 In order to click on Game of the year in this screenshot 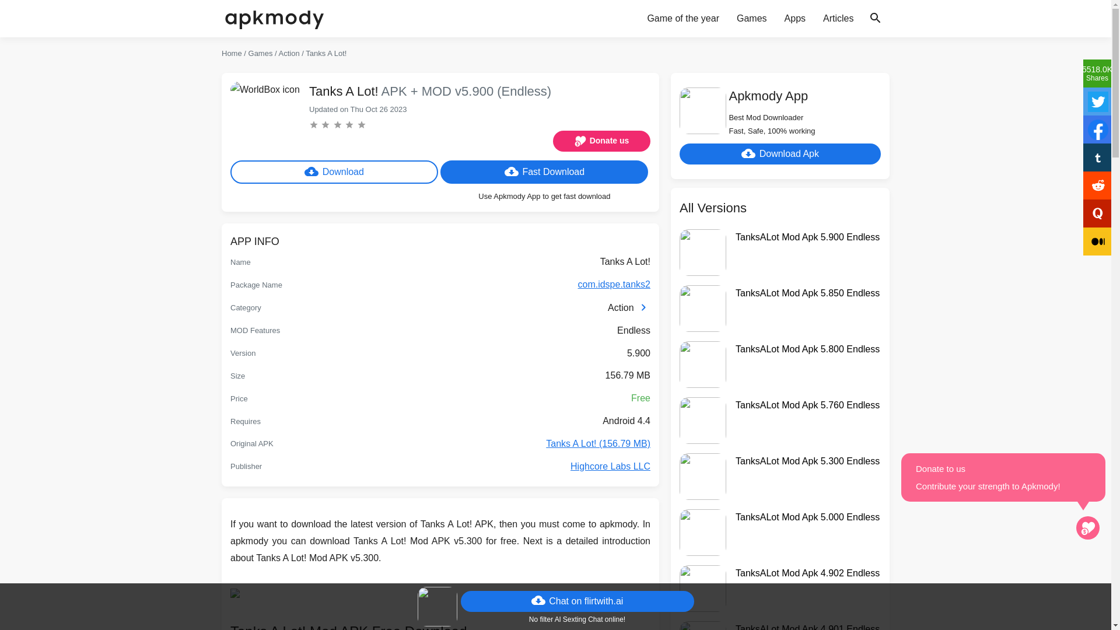, I will do `click(683, 19)`.